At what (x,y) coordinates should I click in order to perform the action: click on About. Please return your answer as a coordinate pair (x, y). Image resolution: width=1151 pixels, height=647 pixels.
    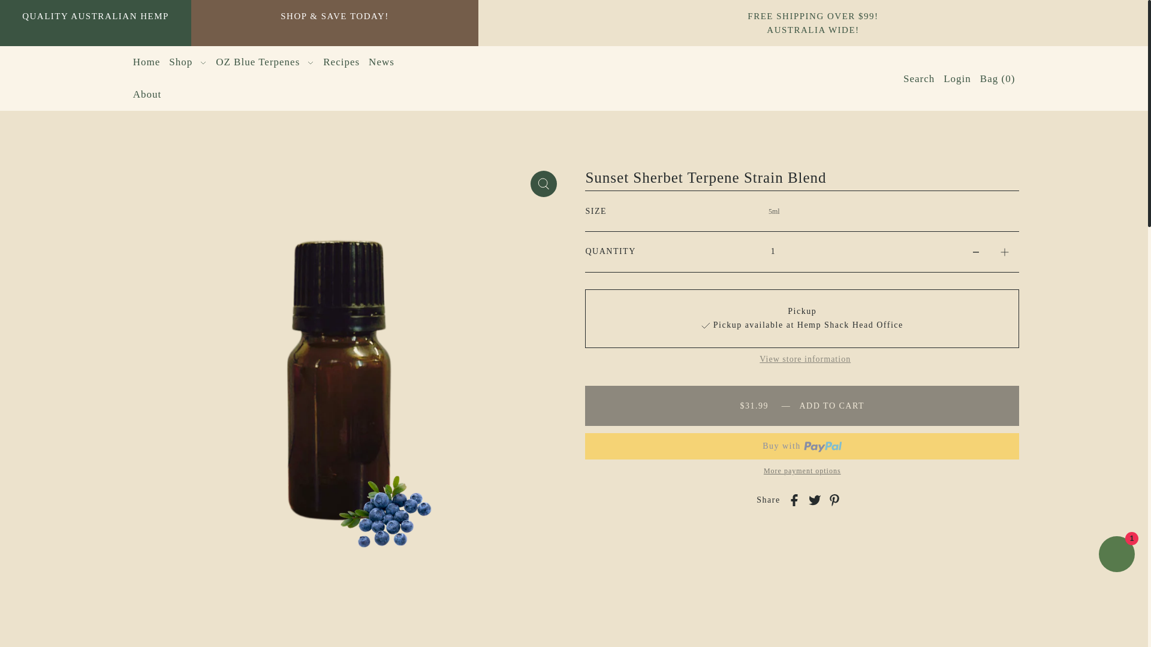
    Looking at the image, I should click on (147, 94).